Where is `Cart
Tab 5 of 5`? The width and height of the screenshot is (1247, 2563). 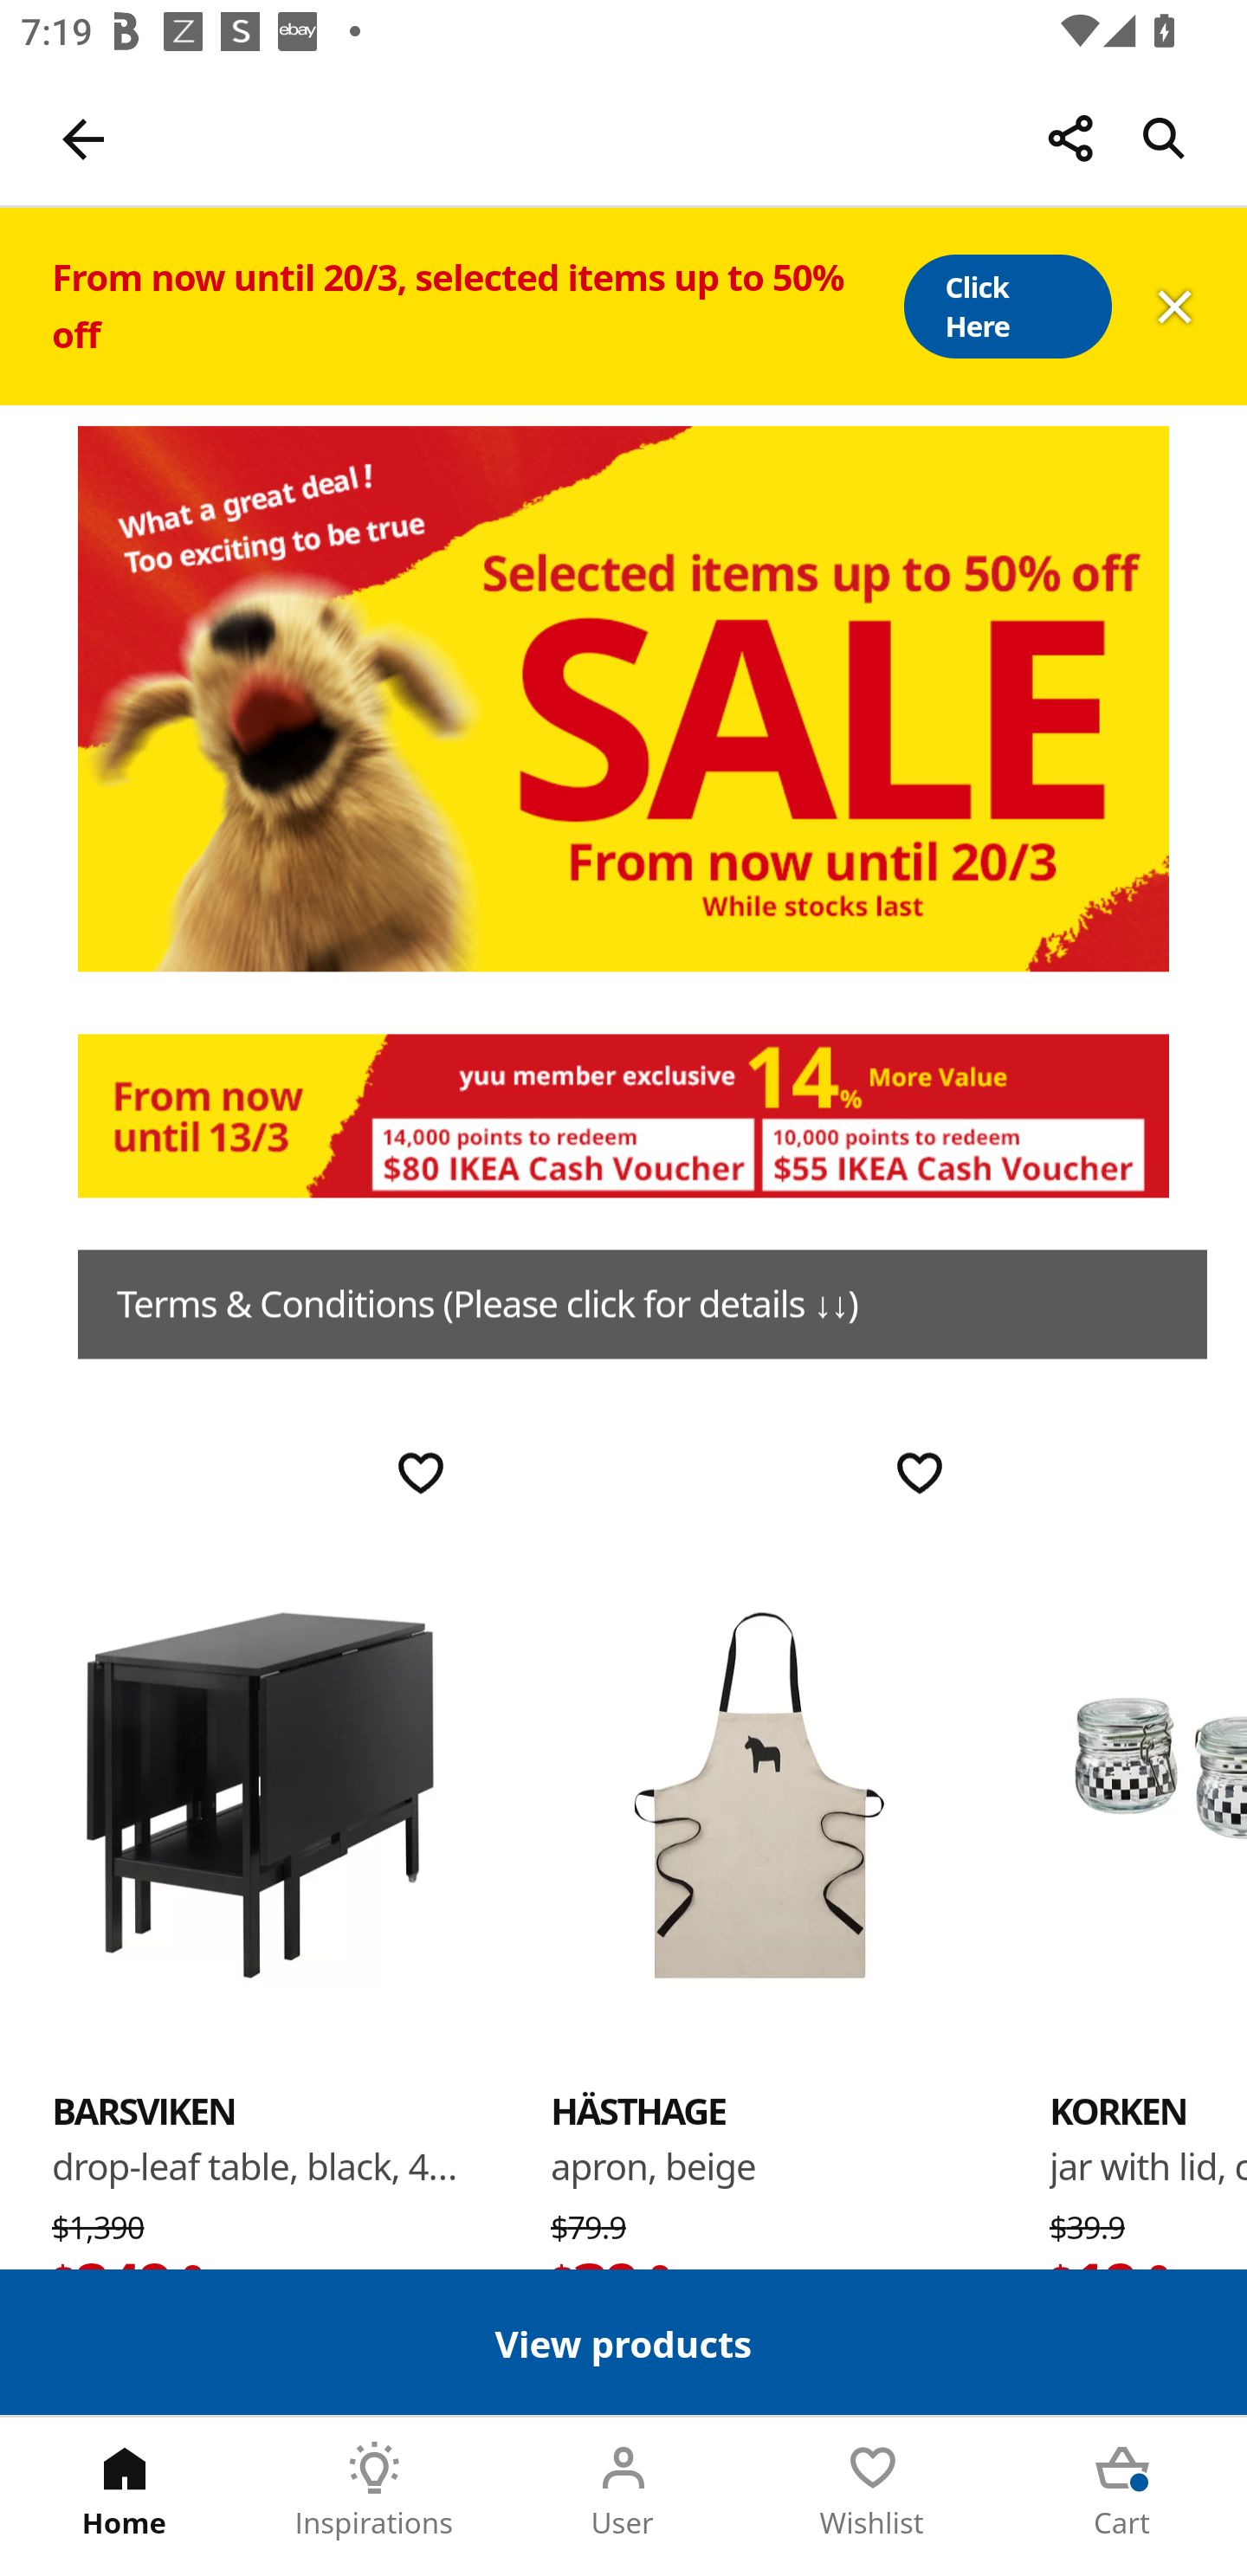
Cart
Tab 5 of 5 is located at coordinates (1122, 2490).